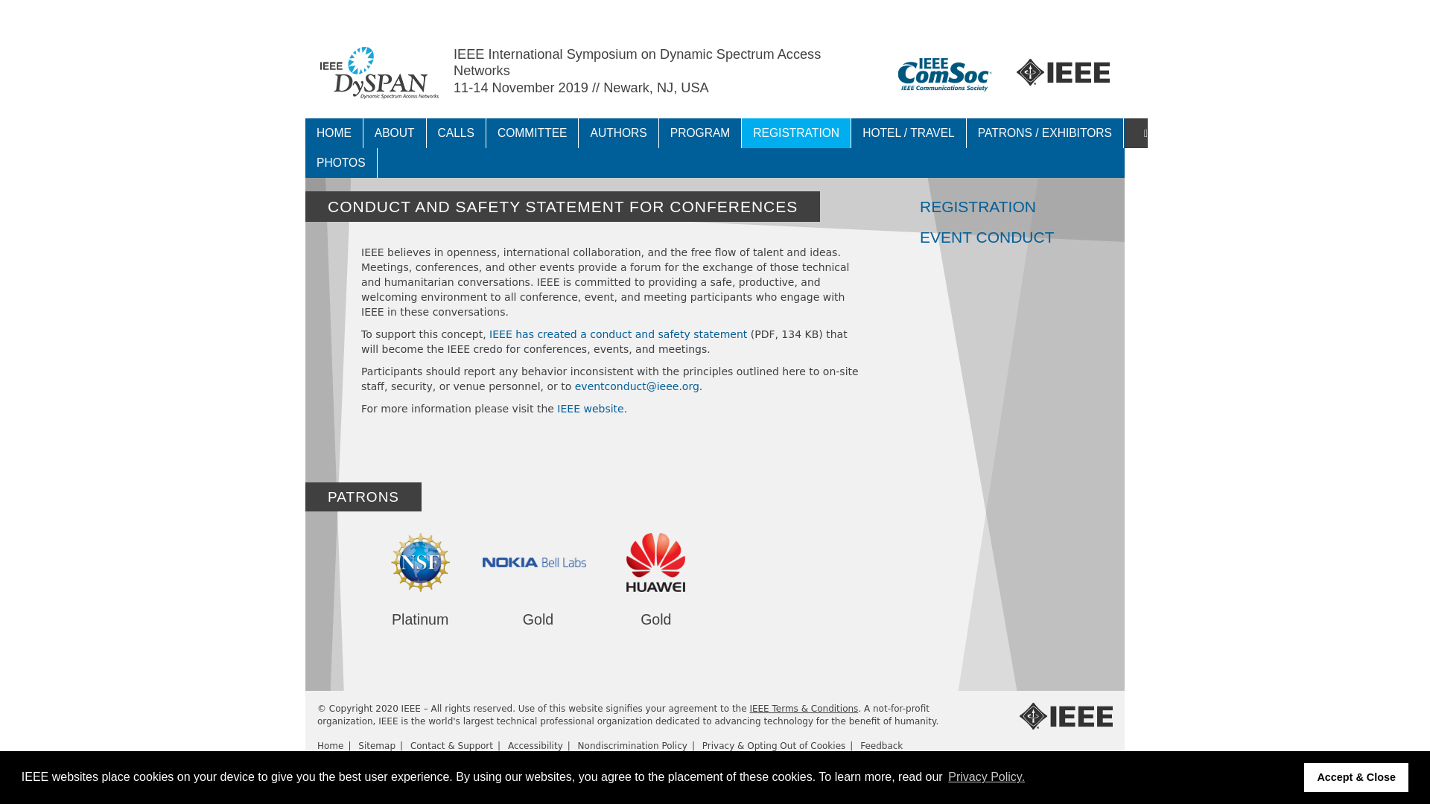  Describe the element at coordinates (420, 13) in the screenshot. I see `IEEE Xplore Digital Library` at that location.